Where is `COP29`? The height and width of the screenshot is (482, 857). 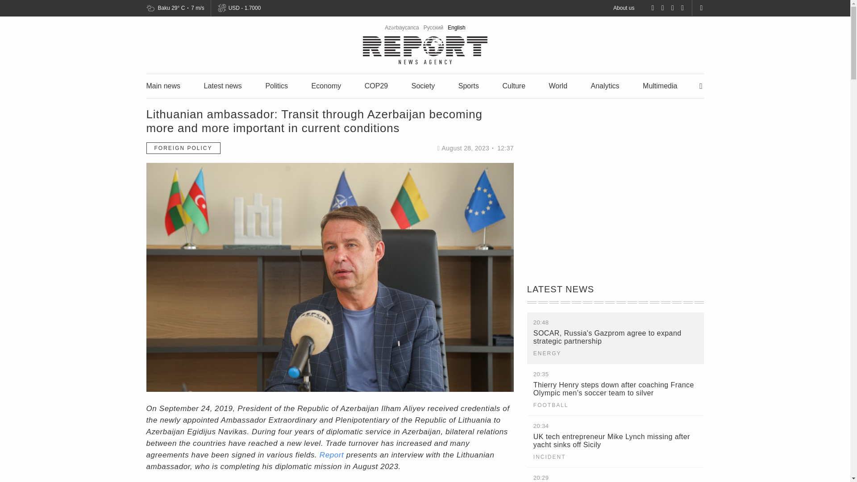
COP29 is located at coordinates (376, 86).